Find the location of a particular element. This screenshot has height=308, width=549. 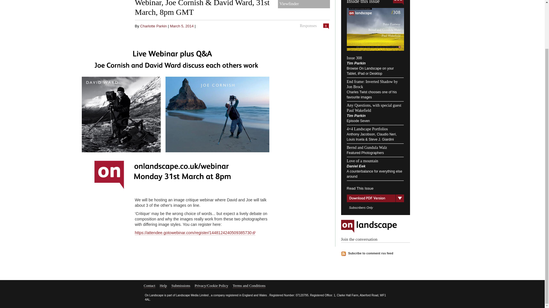

End frame: Inverted Shadow by Jon Brock is located at coordinates (372, 84).